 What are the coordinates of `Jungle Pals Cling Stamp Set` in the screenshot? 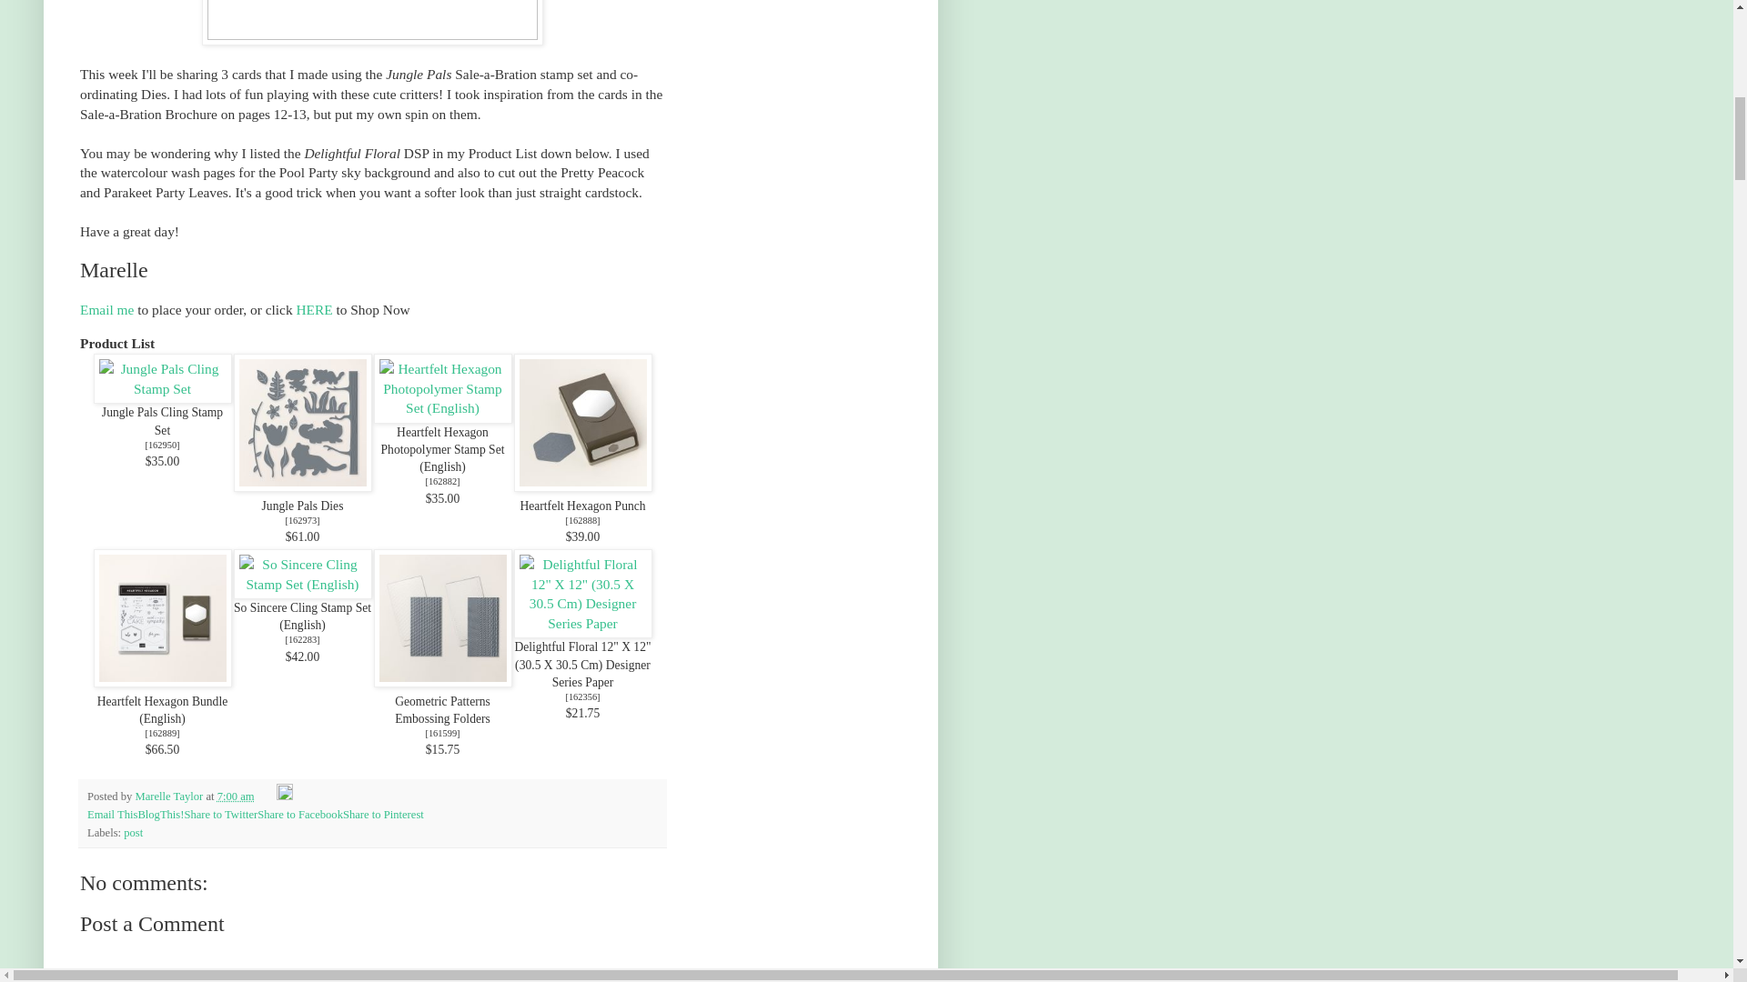 It's located at (161, 378).